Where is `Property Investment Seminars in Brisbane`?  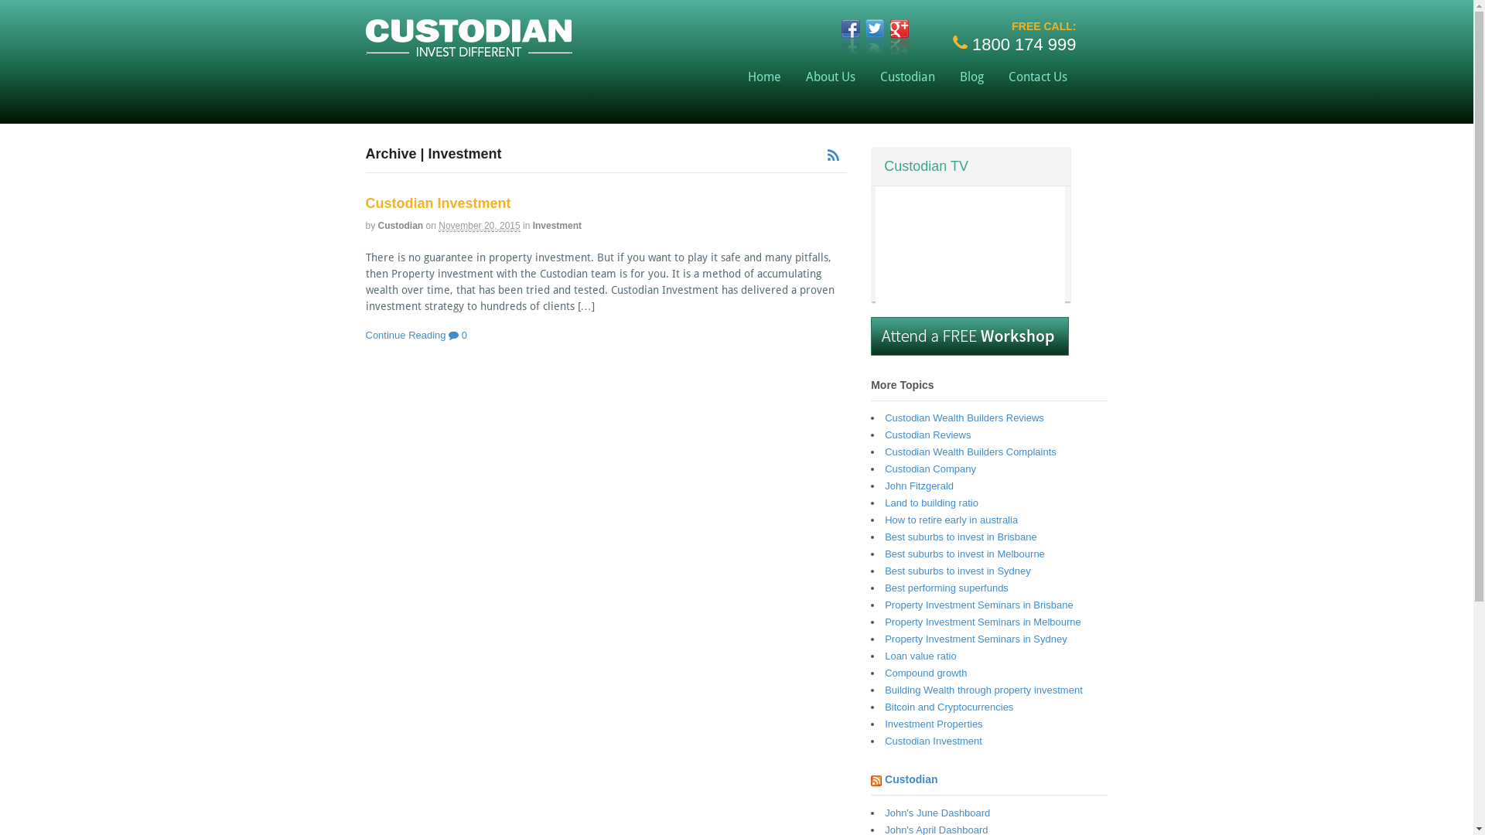
Property Investment Seminars in Brisbane is located at coordinates (979, 605).